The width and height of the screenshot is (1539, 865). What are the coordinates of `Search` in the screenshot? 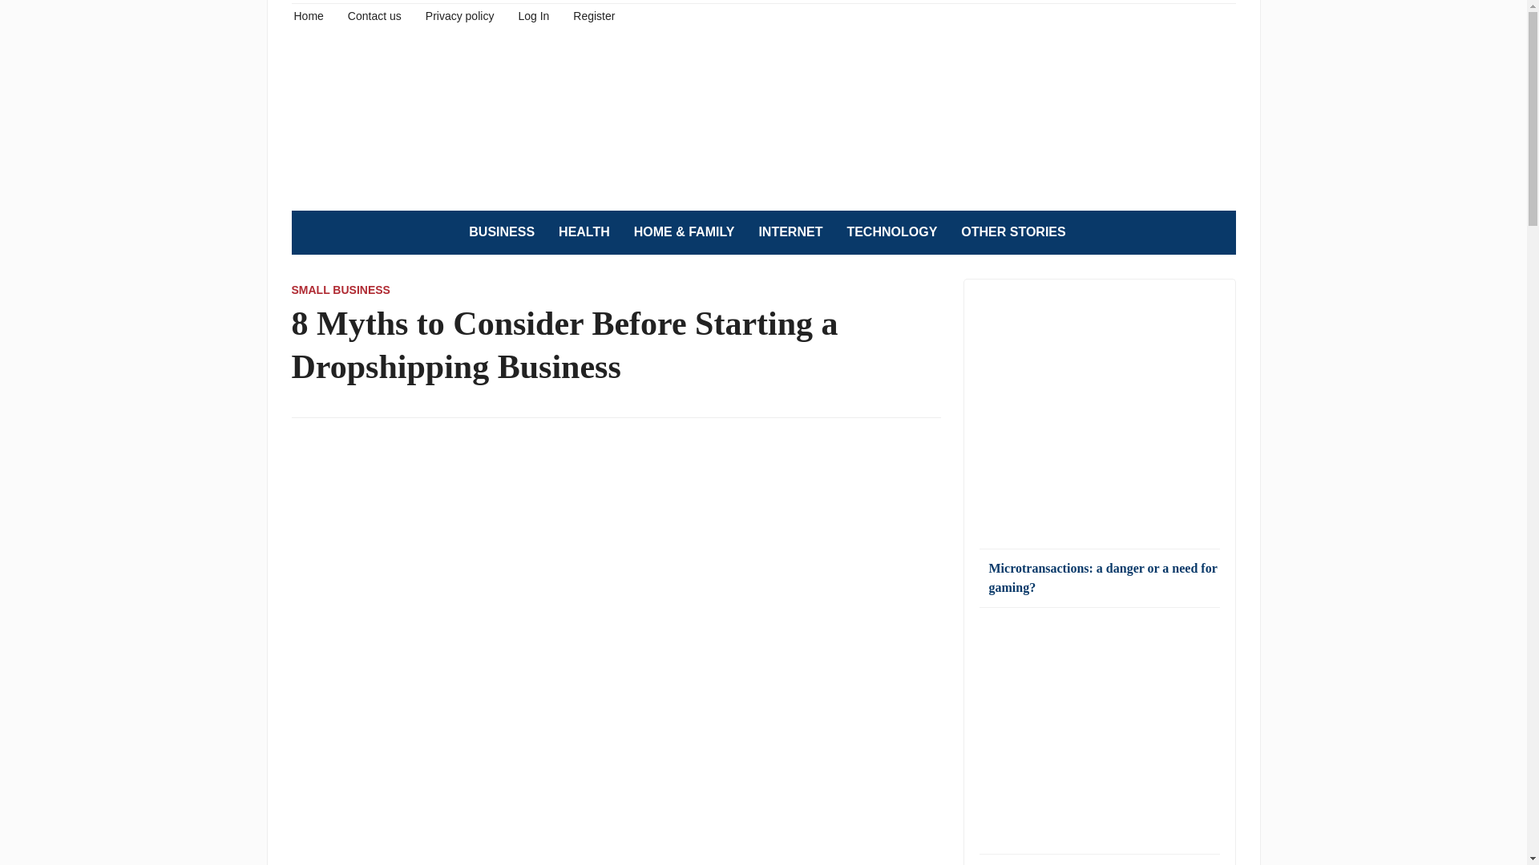 It's located at (1215, 232).